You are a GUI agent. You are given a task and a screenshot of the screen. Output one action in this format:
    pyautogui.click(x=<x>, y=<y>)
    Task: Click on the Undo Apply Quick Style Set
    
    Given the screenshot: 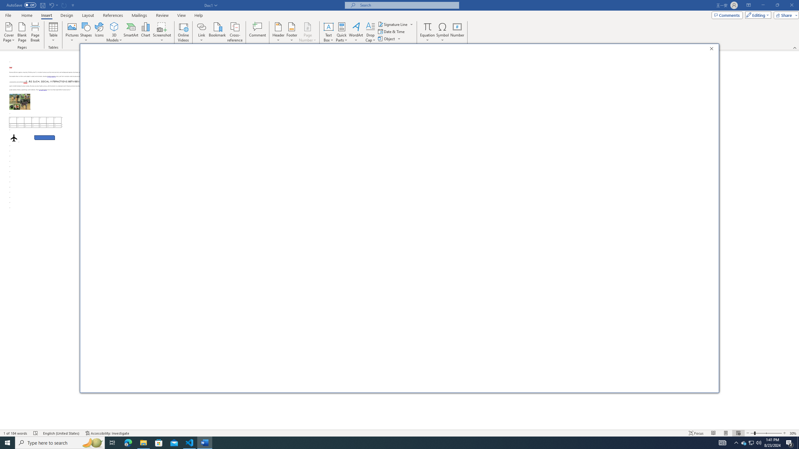 What is the action you would take?
    pyautogui.click(x=53, y=5)
    